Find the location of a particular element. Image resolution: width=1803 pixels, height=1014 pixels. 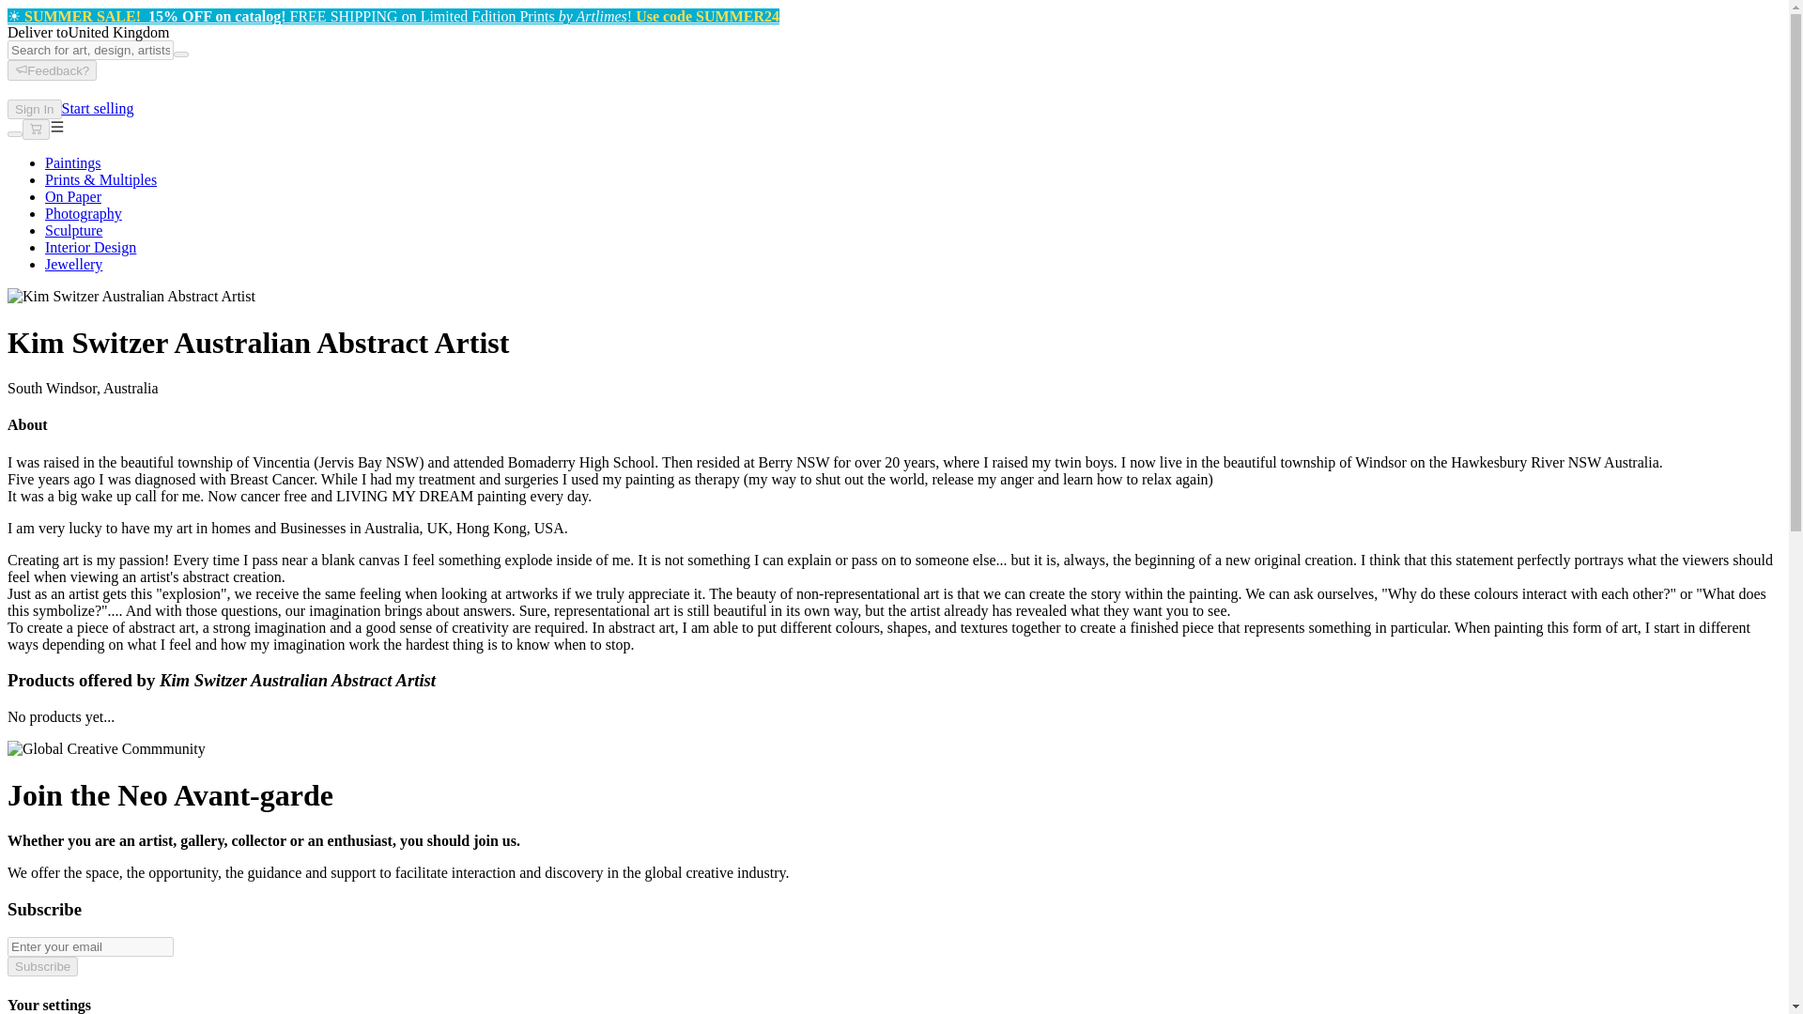

Start selling is located at coordinates (98, 108).